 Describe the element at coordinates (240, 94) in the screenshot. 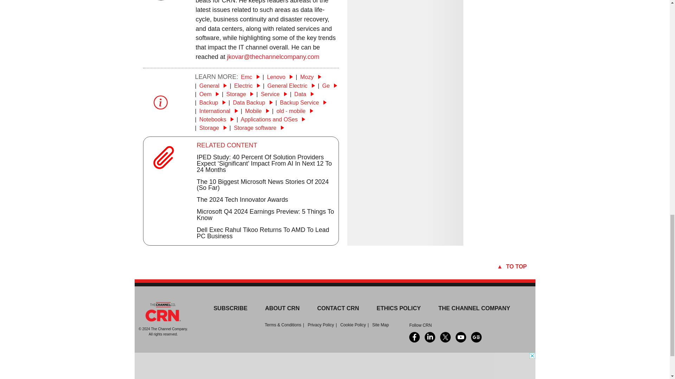

I see `Storage` at that location.